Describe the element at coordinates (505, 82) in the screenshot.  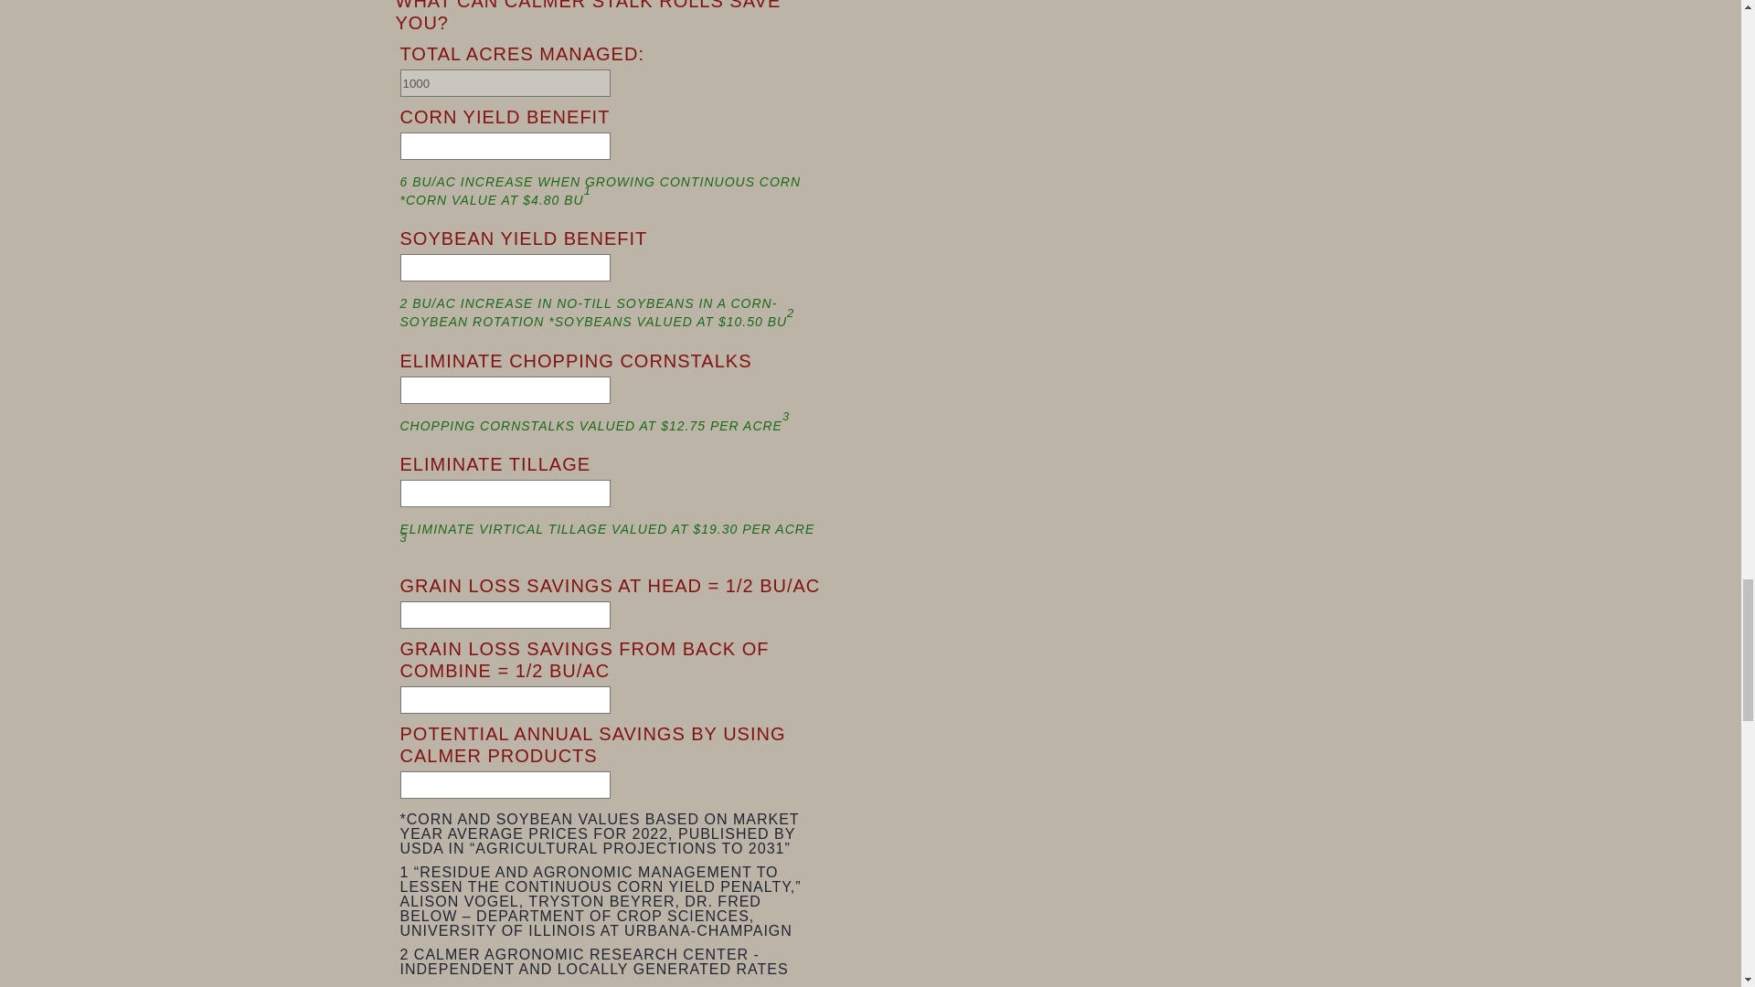
I see `1000` at that location.